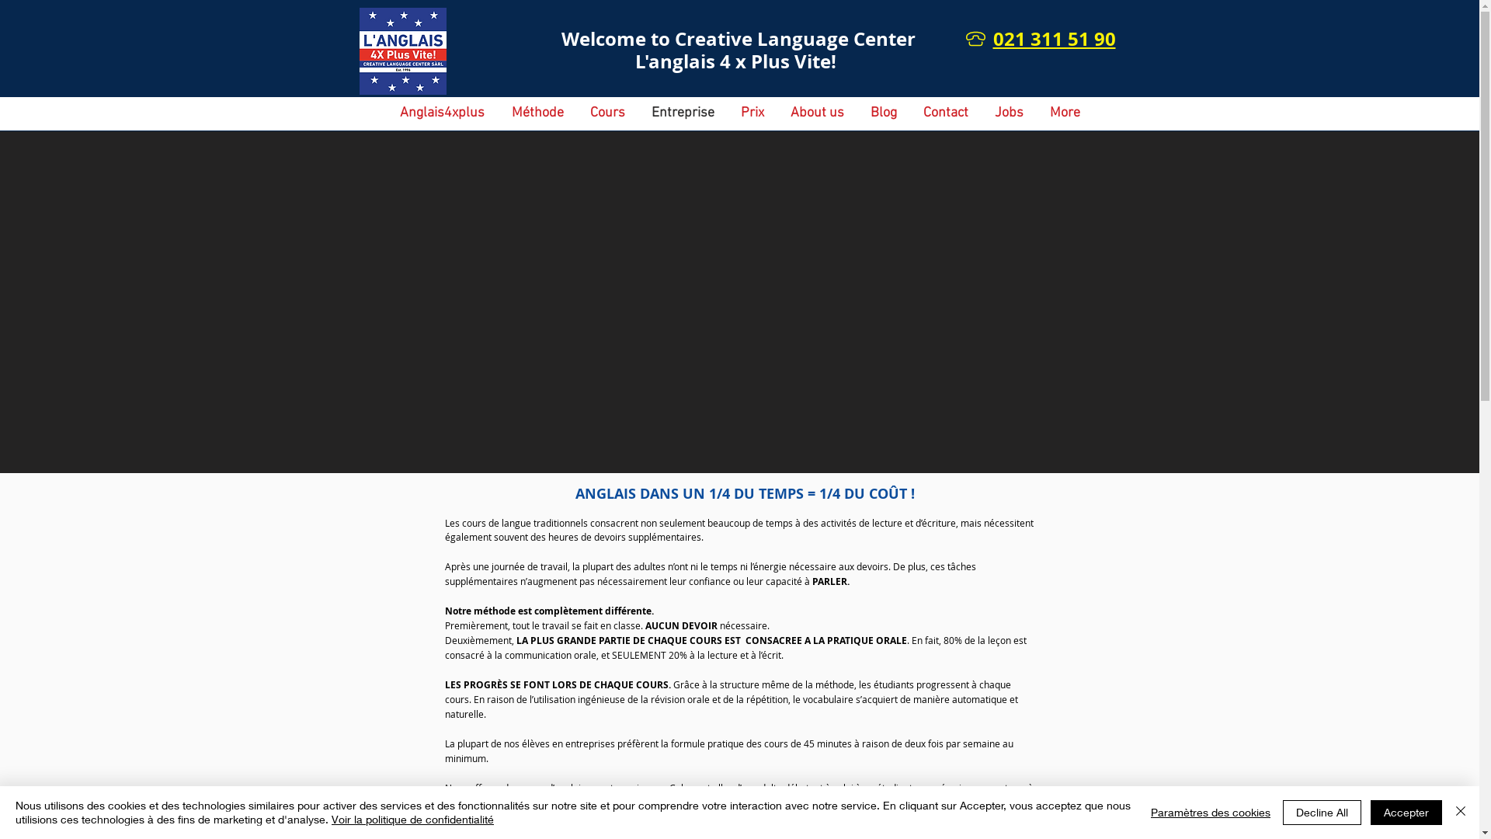 This screenshot has height=839, width=1491. I want to click on Contact, so click(946, 113).